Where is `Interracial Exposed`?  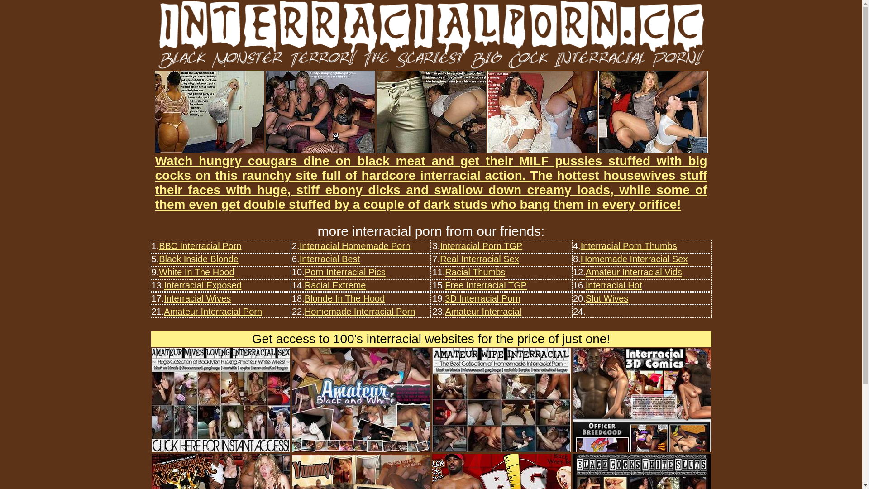 Interracial Exposed is located at coordinates (203, 285).